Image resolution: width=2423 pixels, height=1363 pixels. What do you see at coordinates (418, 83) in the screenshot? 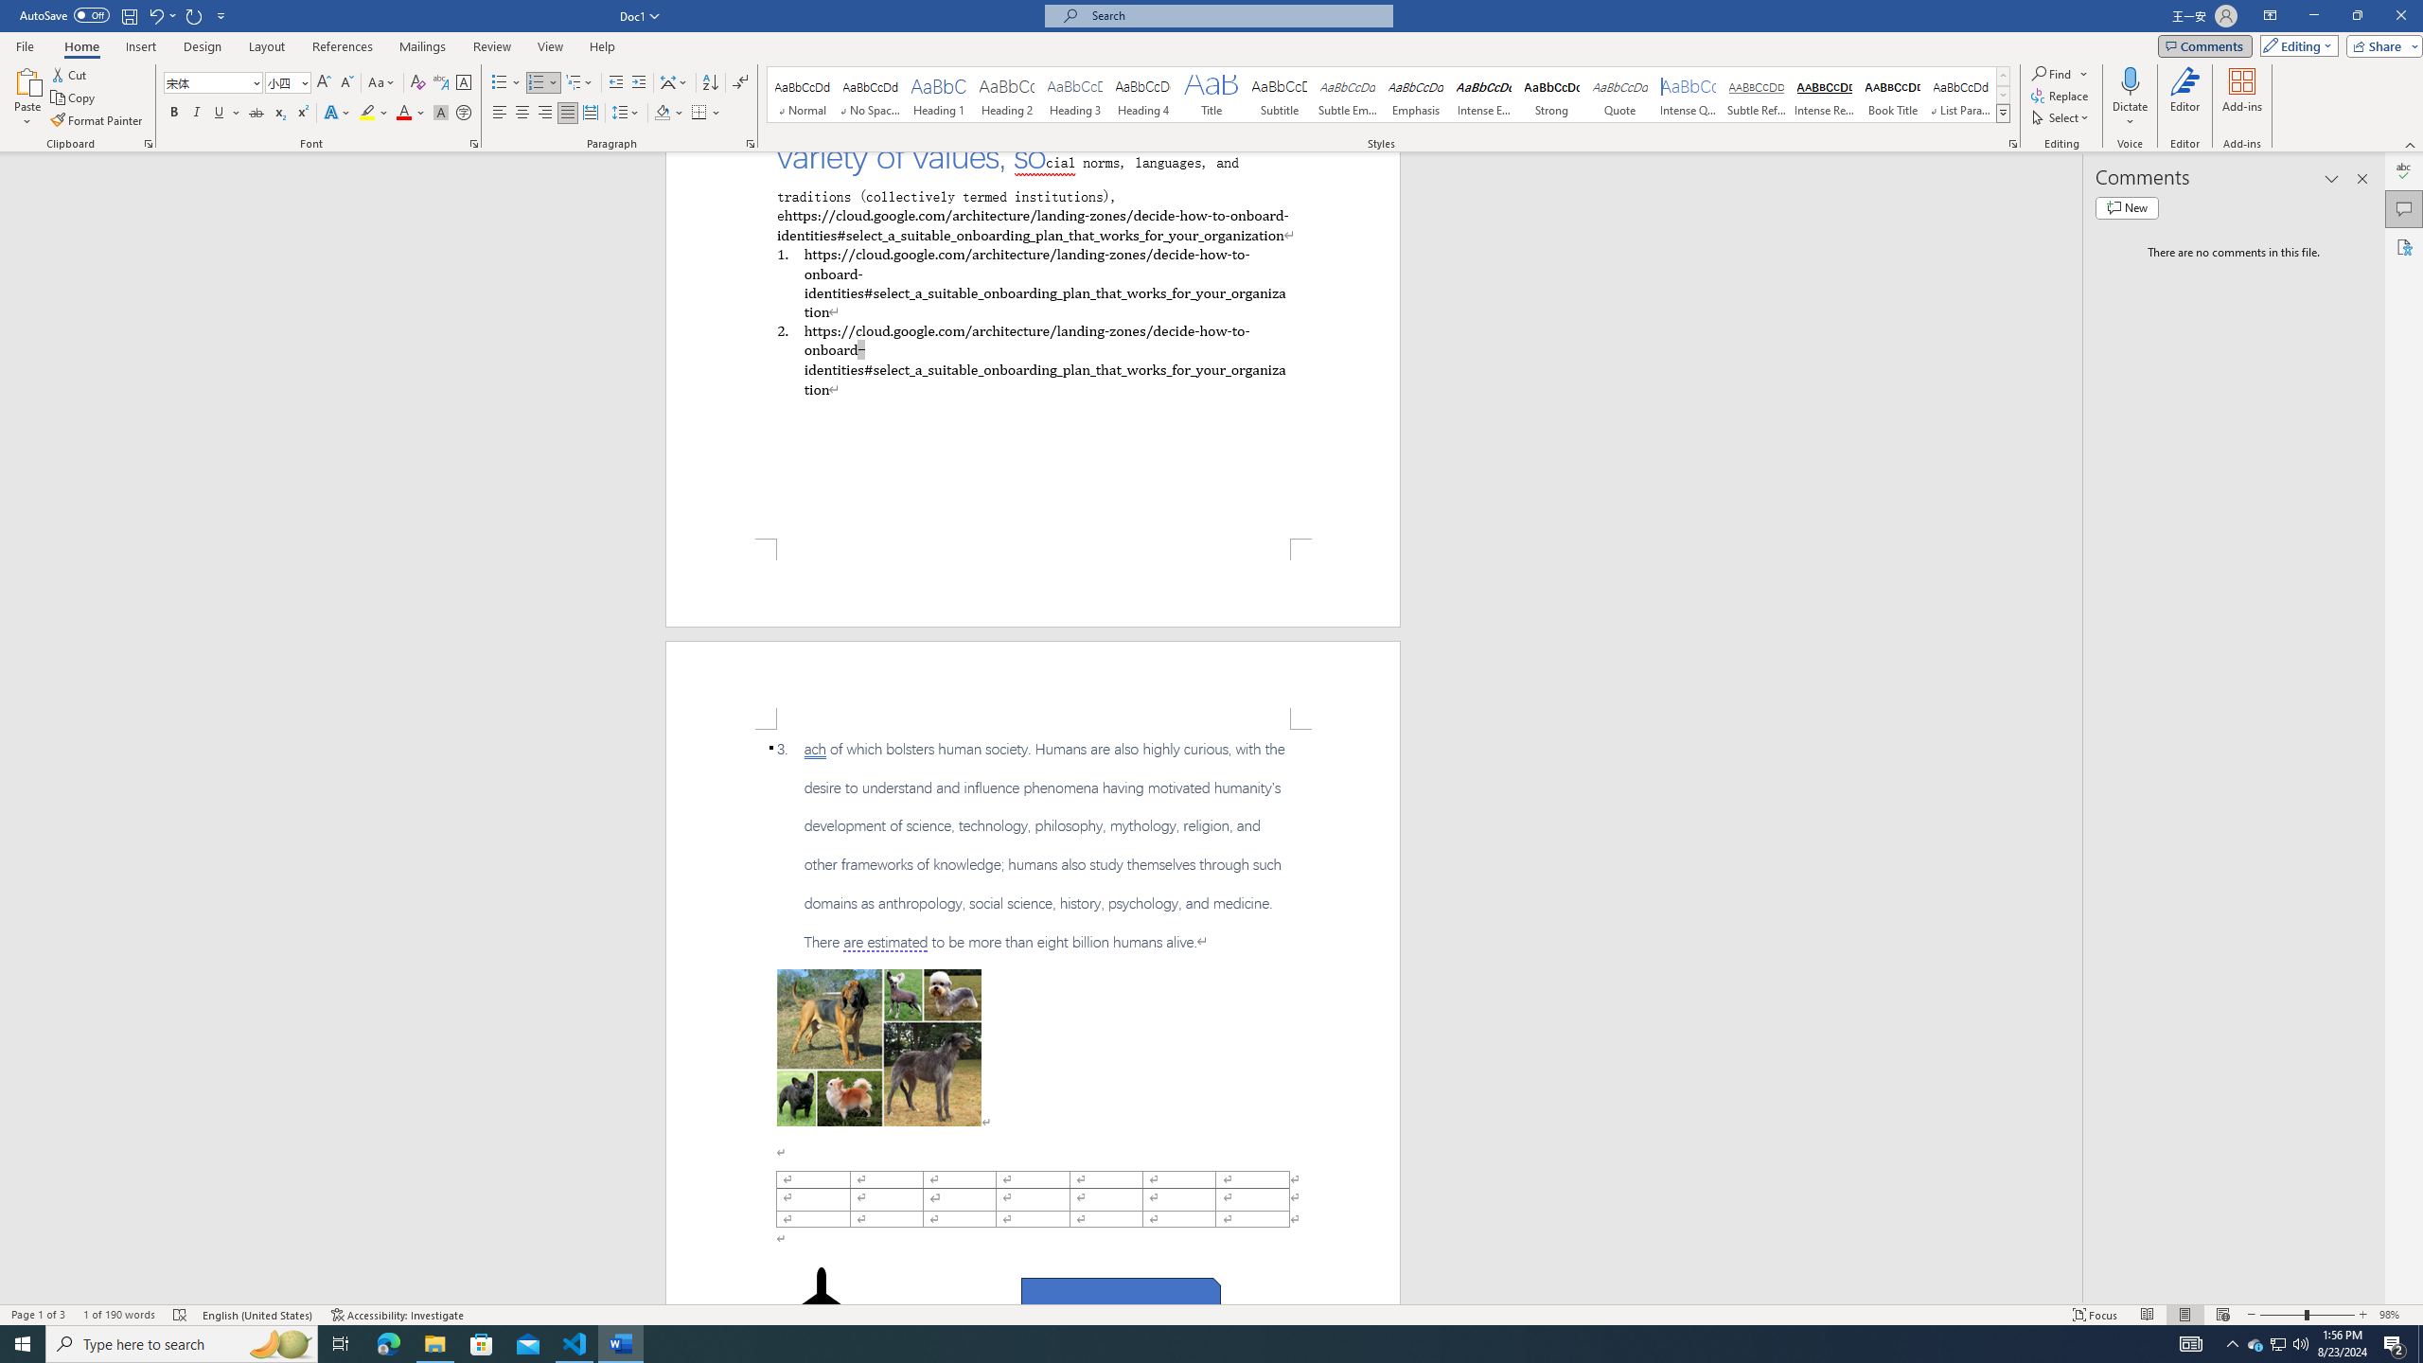
I see `Clear Formatting` at bounding box center [418, 83].